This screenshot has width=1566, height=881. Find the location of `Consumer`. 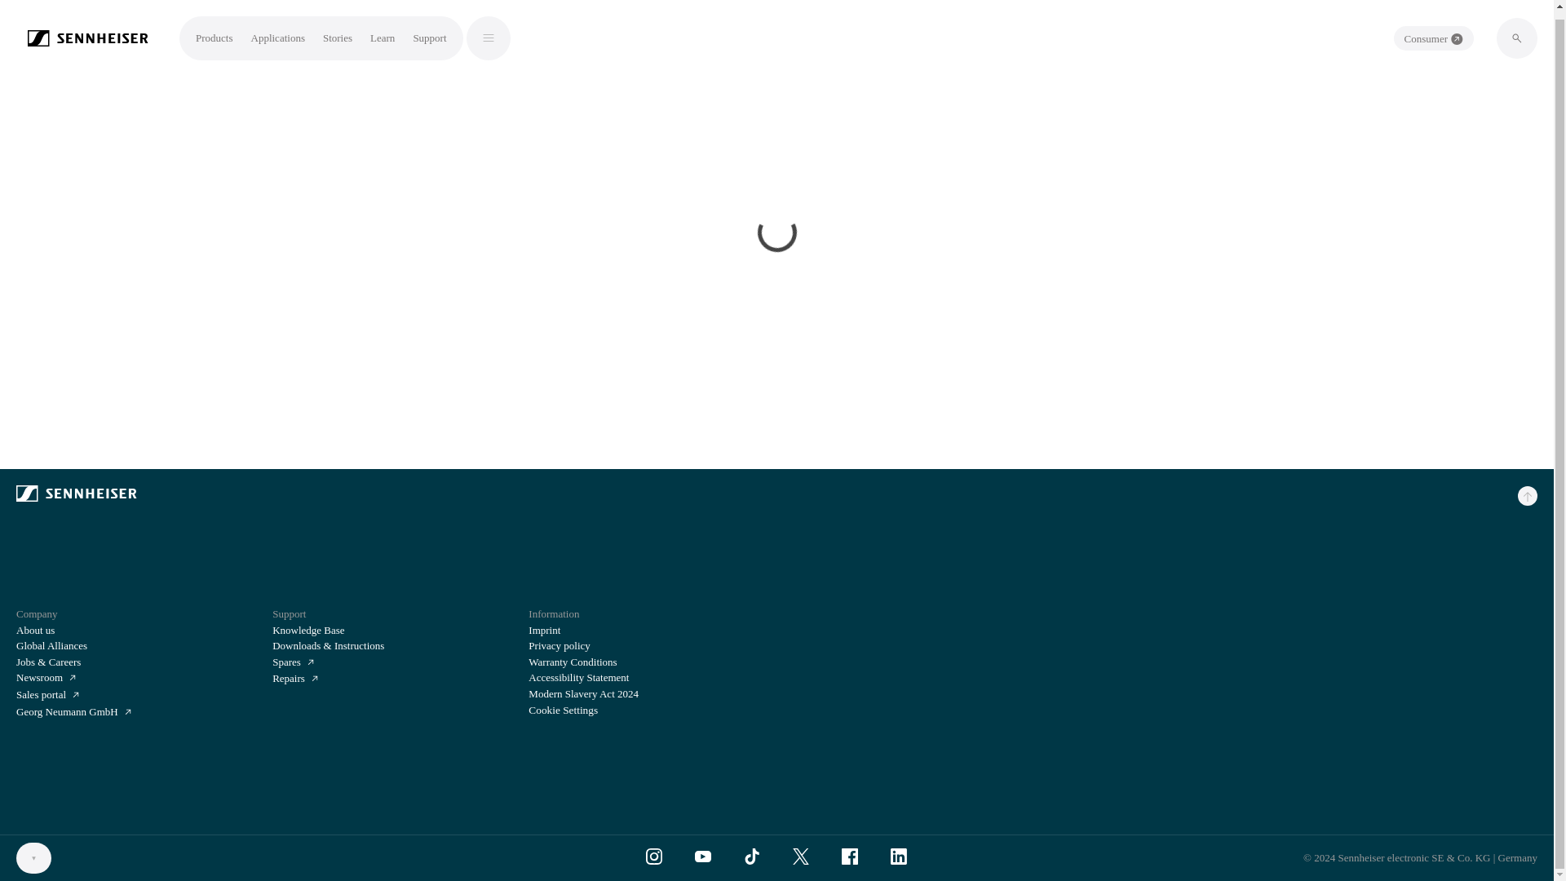

Consumer is located at coordinates (1433, 30).